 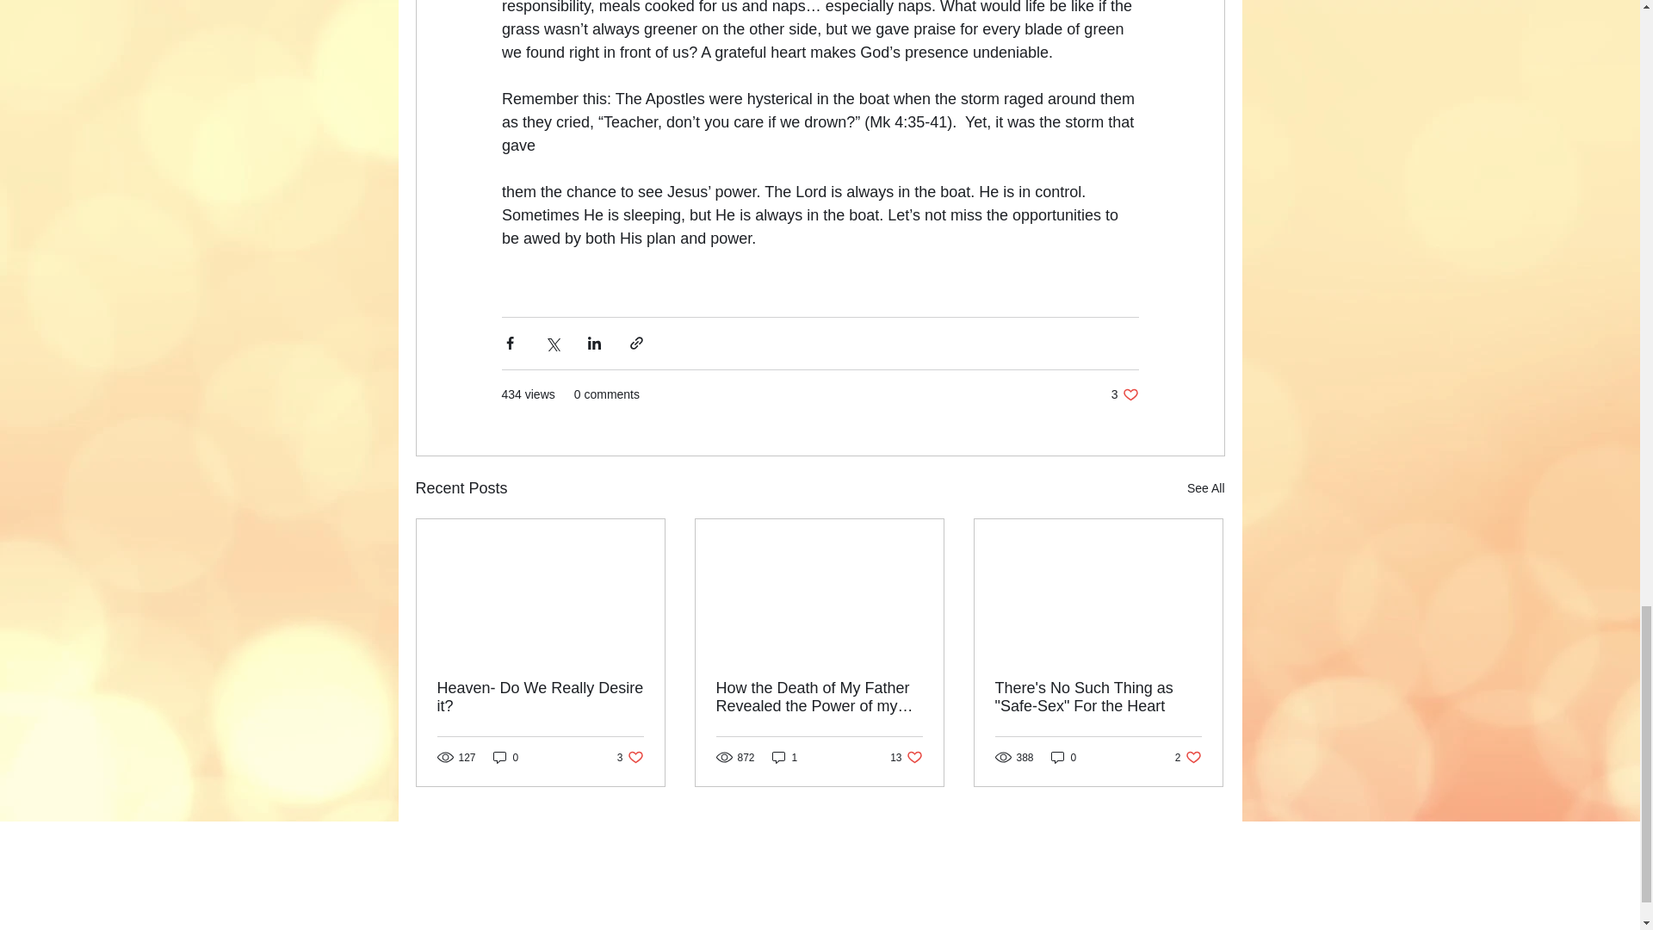 What do you see at coordinates (785, 757) in the screenshot?
I see `1` at bounding box center [785, 757].